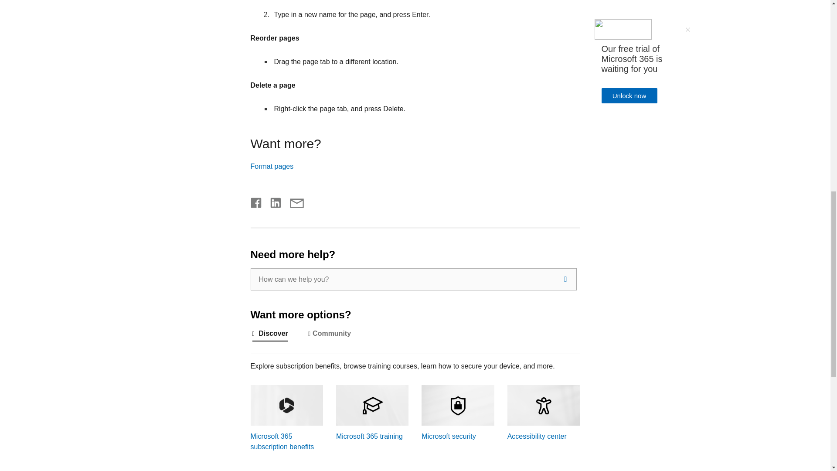 Image resolution: width=837 pixels, height=471 pixels. Describe the element at coordinates (256, 201) in the screenshot. I see `Share on Facebook` at that location.